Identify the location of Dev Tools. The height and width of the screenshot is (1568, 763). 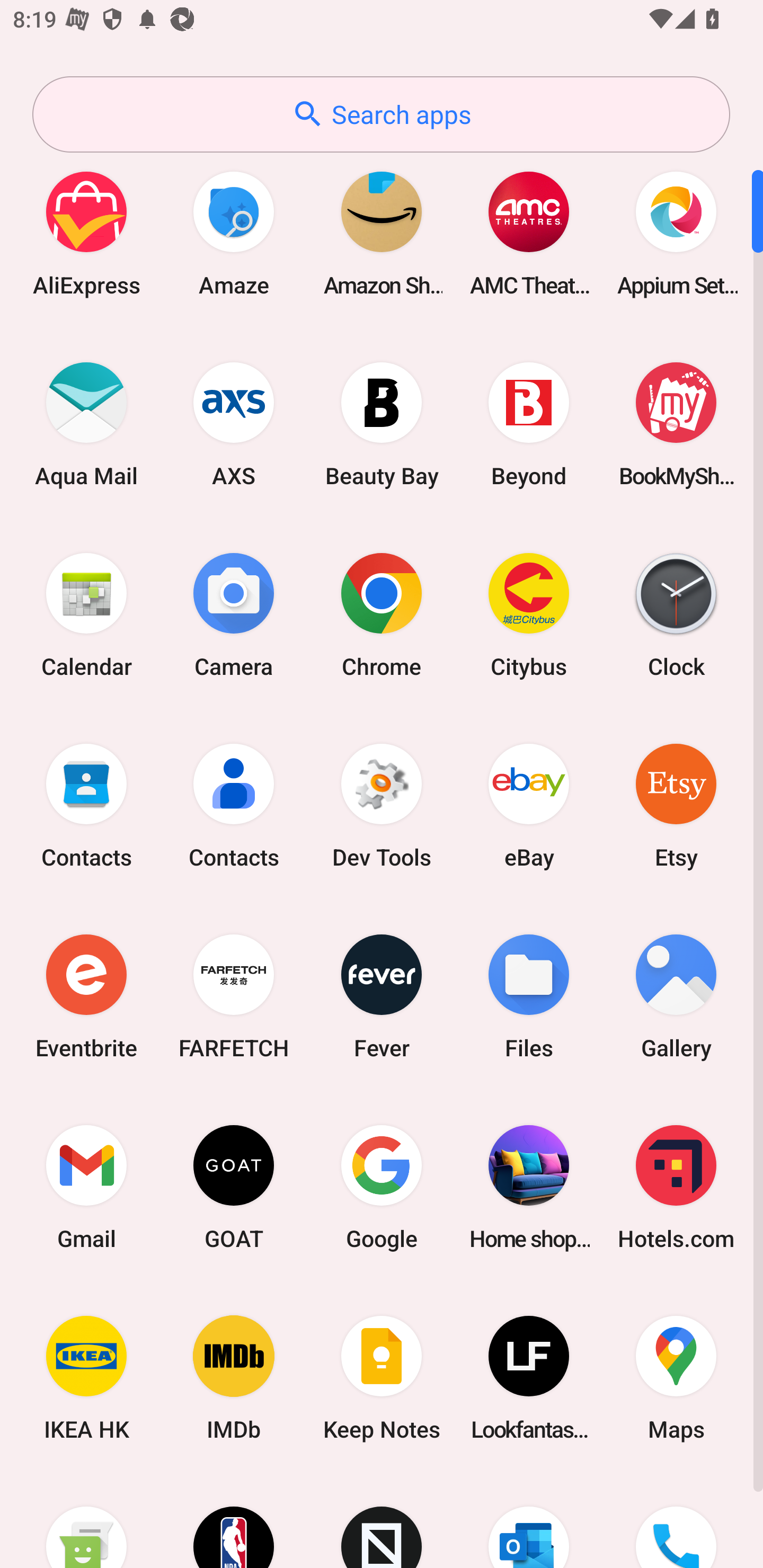
(381, 805).